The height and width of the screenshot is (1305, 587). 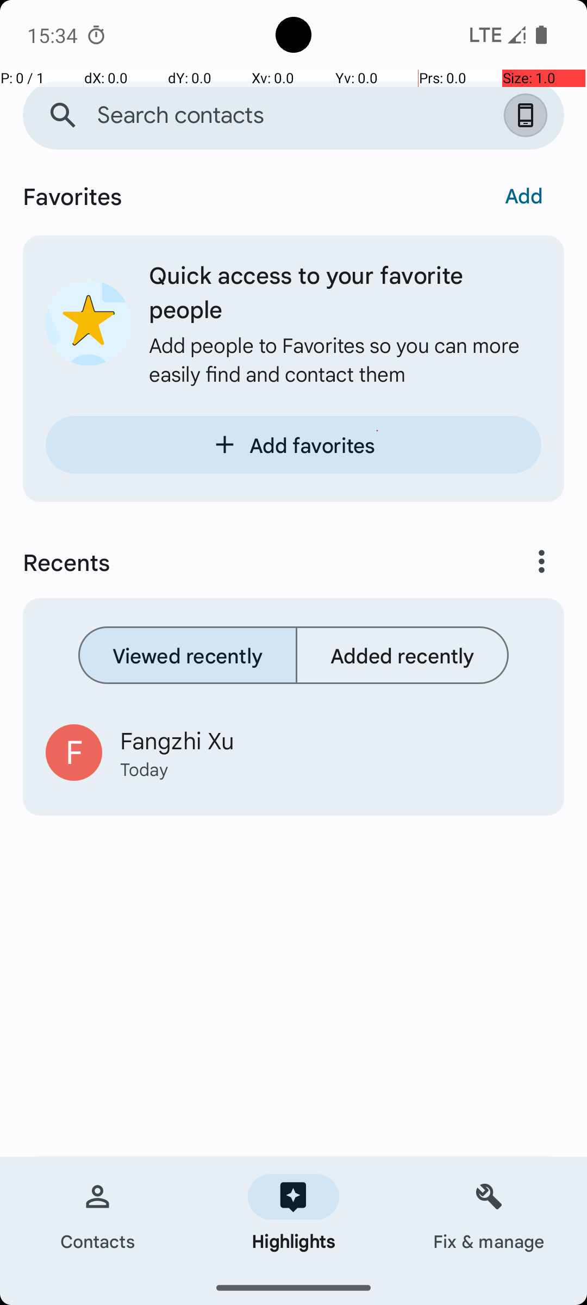 What do you see at coordinates (248, 562) in the screenshot?
I see `Recents` at bounding box center [248, 562].